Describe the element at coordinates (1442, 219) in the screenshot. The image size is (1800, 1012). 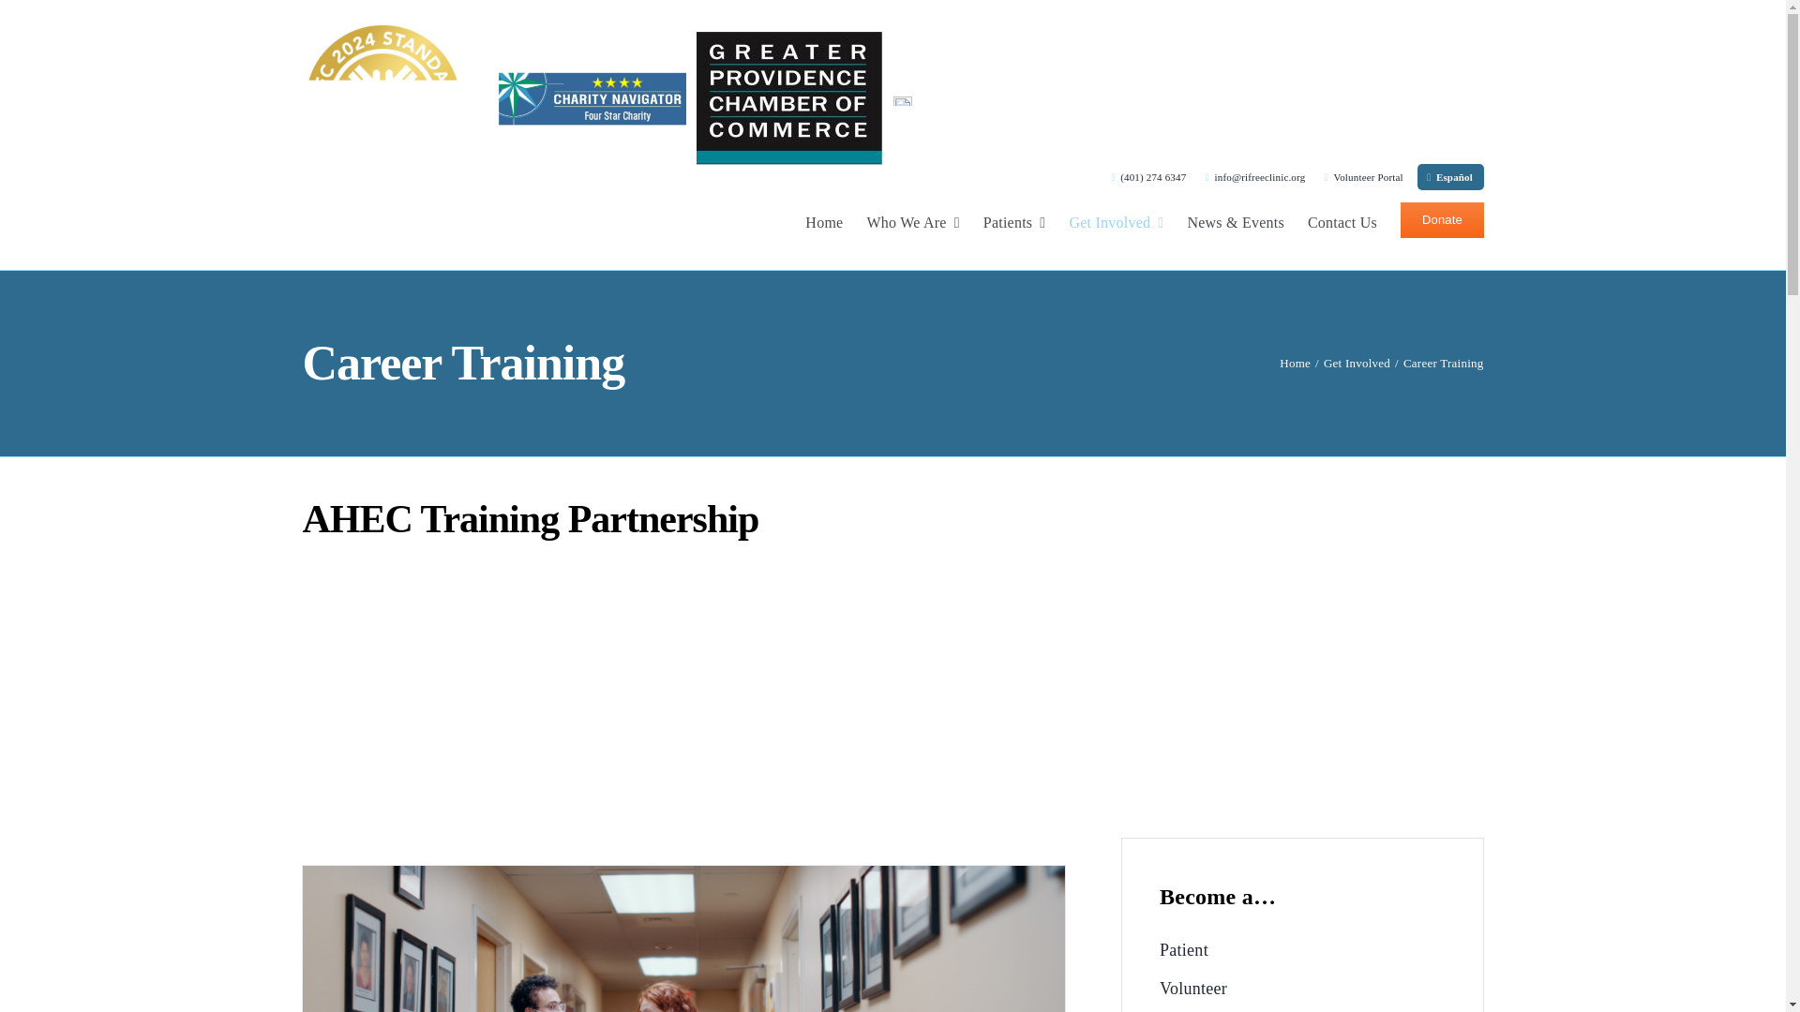
I see `Donate` at that location.